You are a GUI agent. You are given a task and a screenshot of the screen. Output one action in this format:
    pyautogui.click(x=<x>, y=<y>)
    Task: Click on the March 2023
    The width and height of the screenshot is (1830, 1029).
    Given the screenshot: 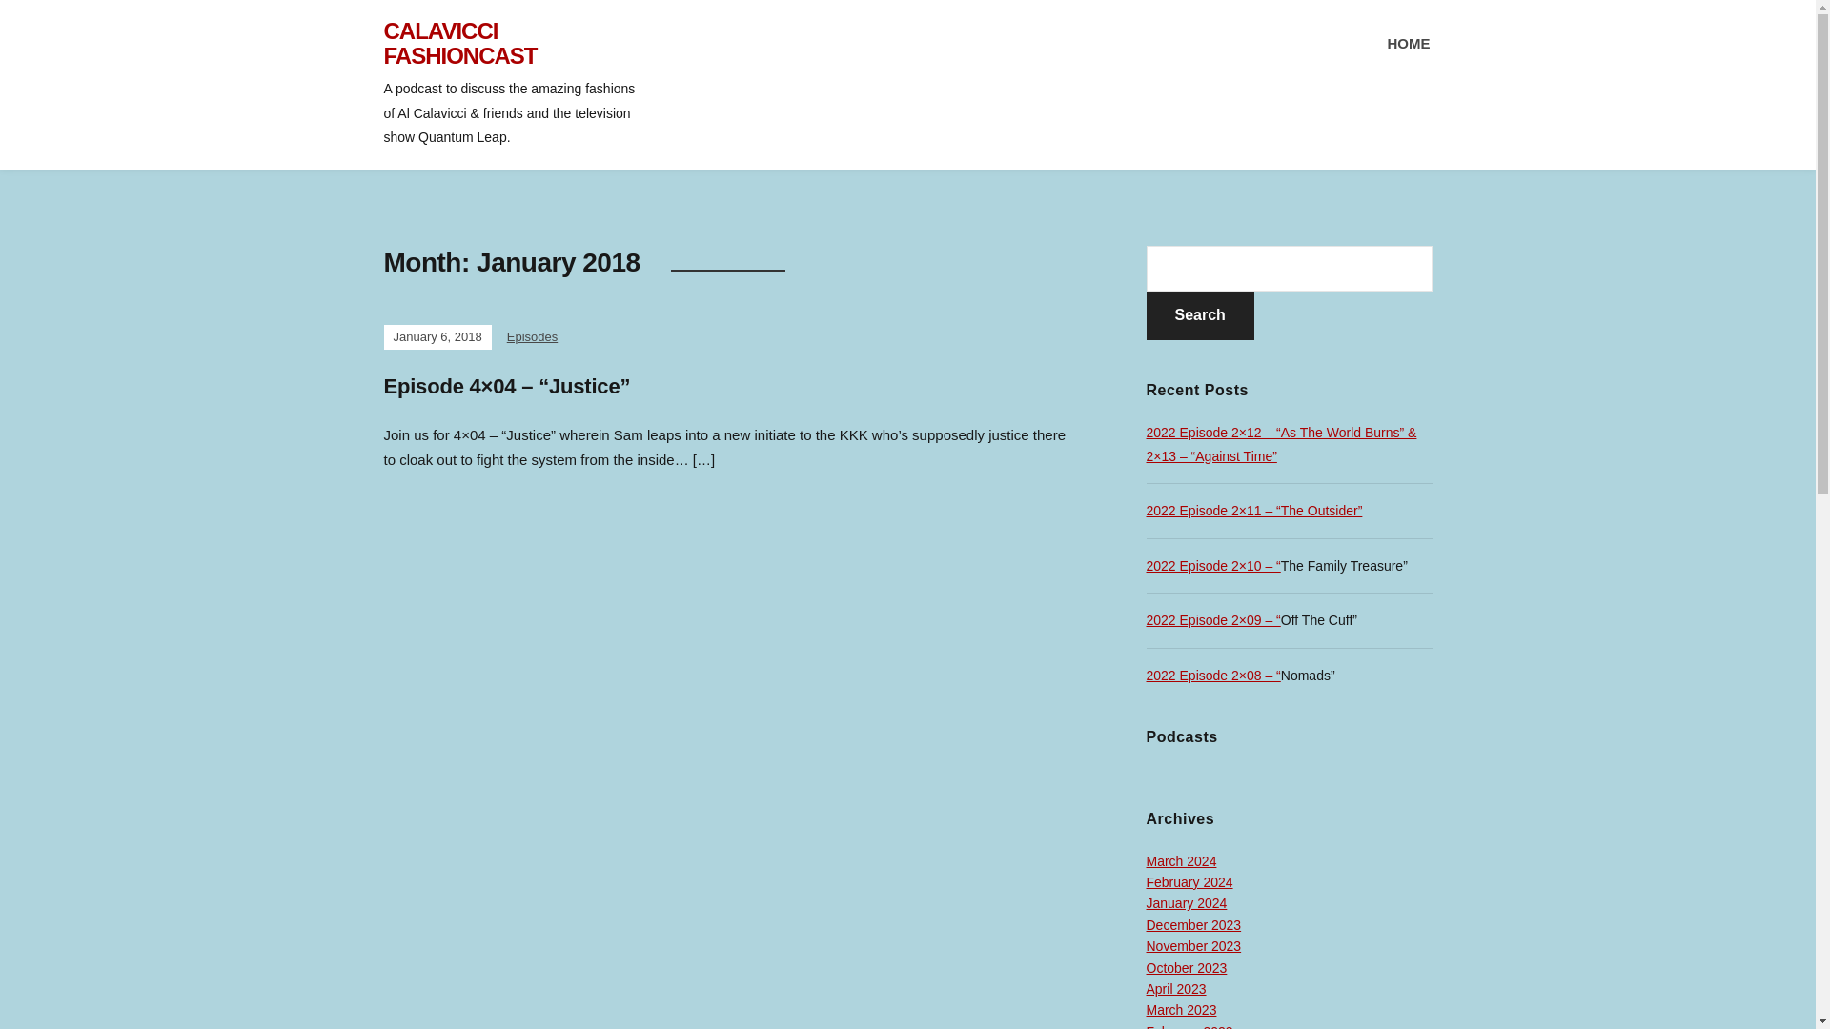 What is the action you would take?
    pyautogui.click(x=1180, y=1010)
    